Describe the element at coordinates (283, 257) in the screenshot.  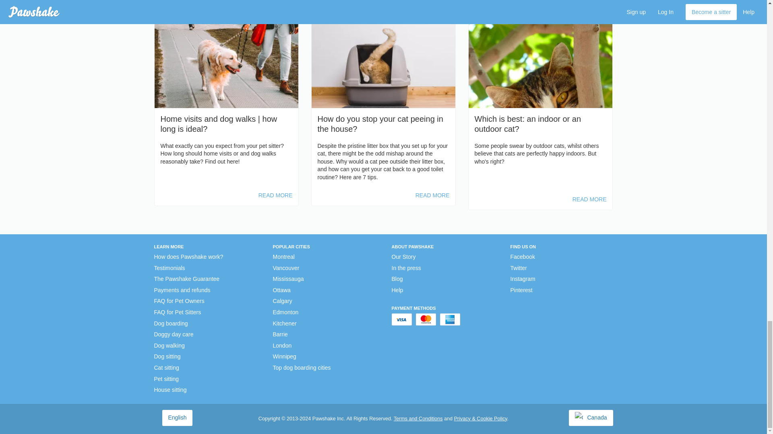
I see `Dog sitting` at that location.